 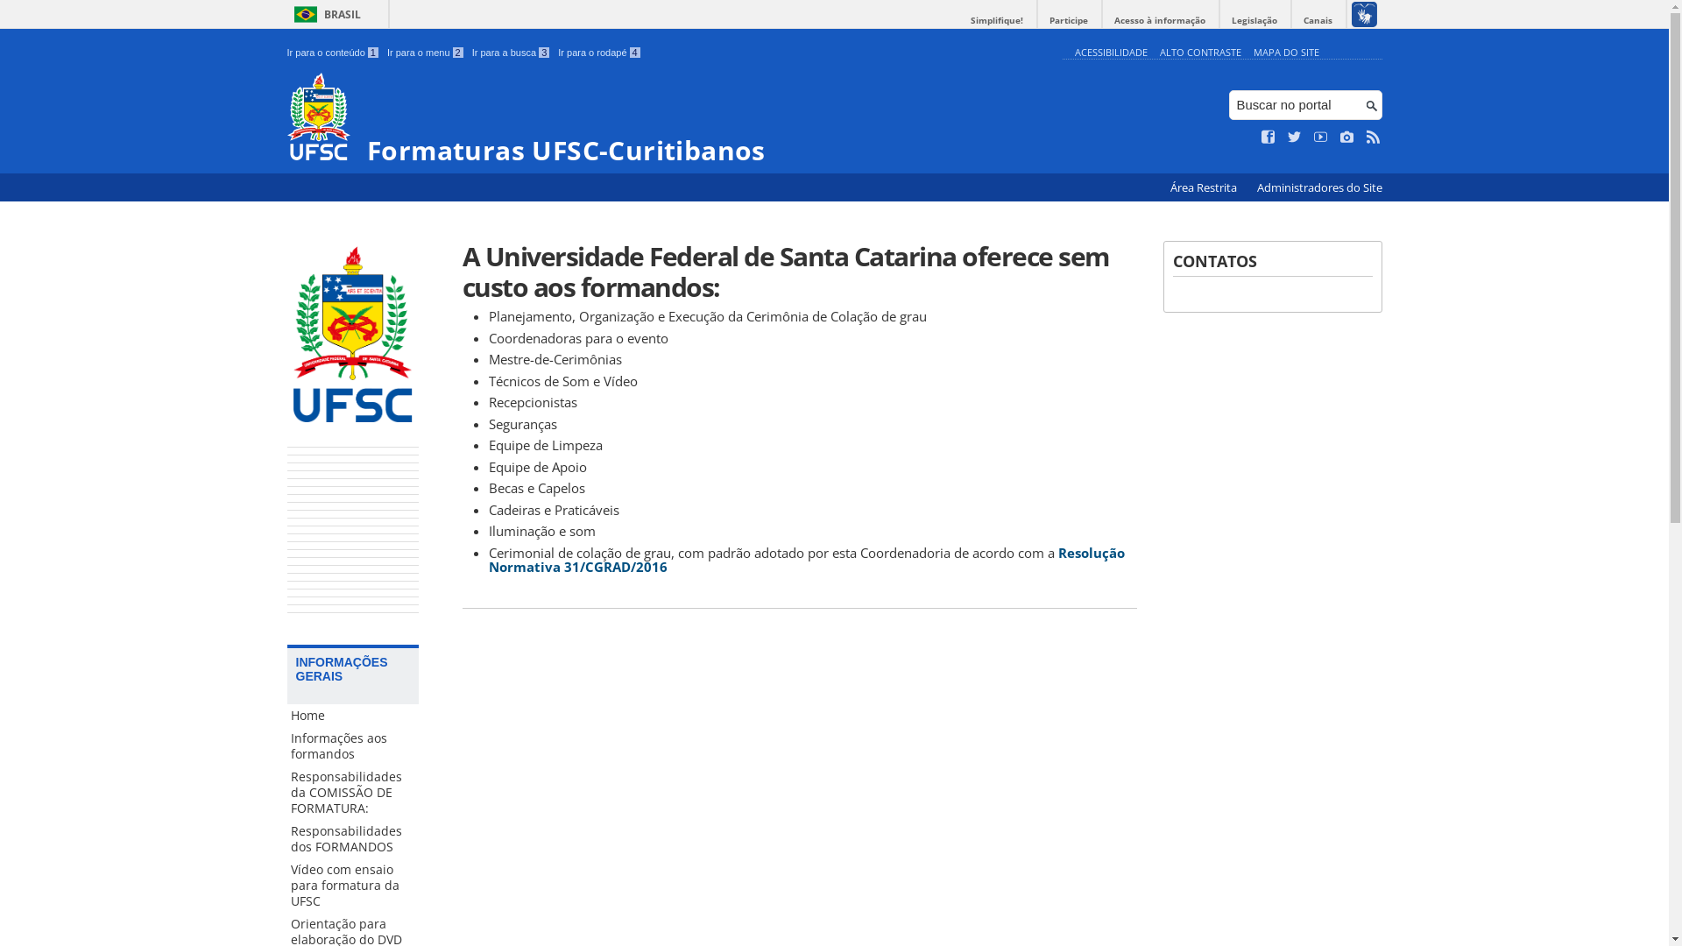 I want to click on Administradores do Site, so click(x=1319, y=187).